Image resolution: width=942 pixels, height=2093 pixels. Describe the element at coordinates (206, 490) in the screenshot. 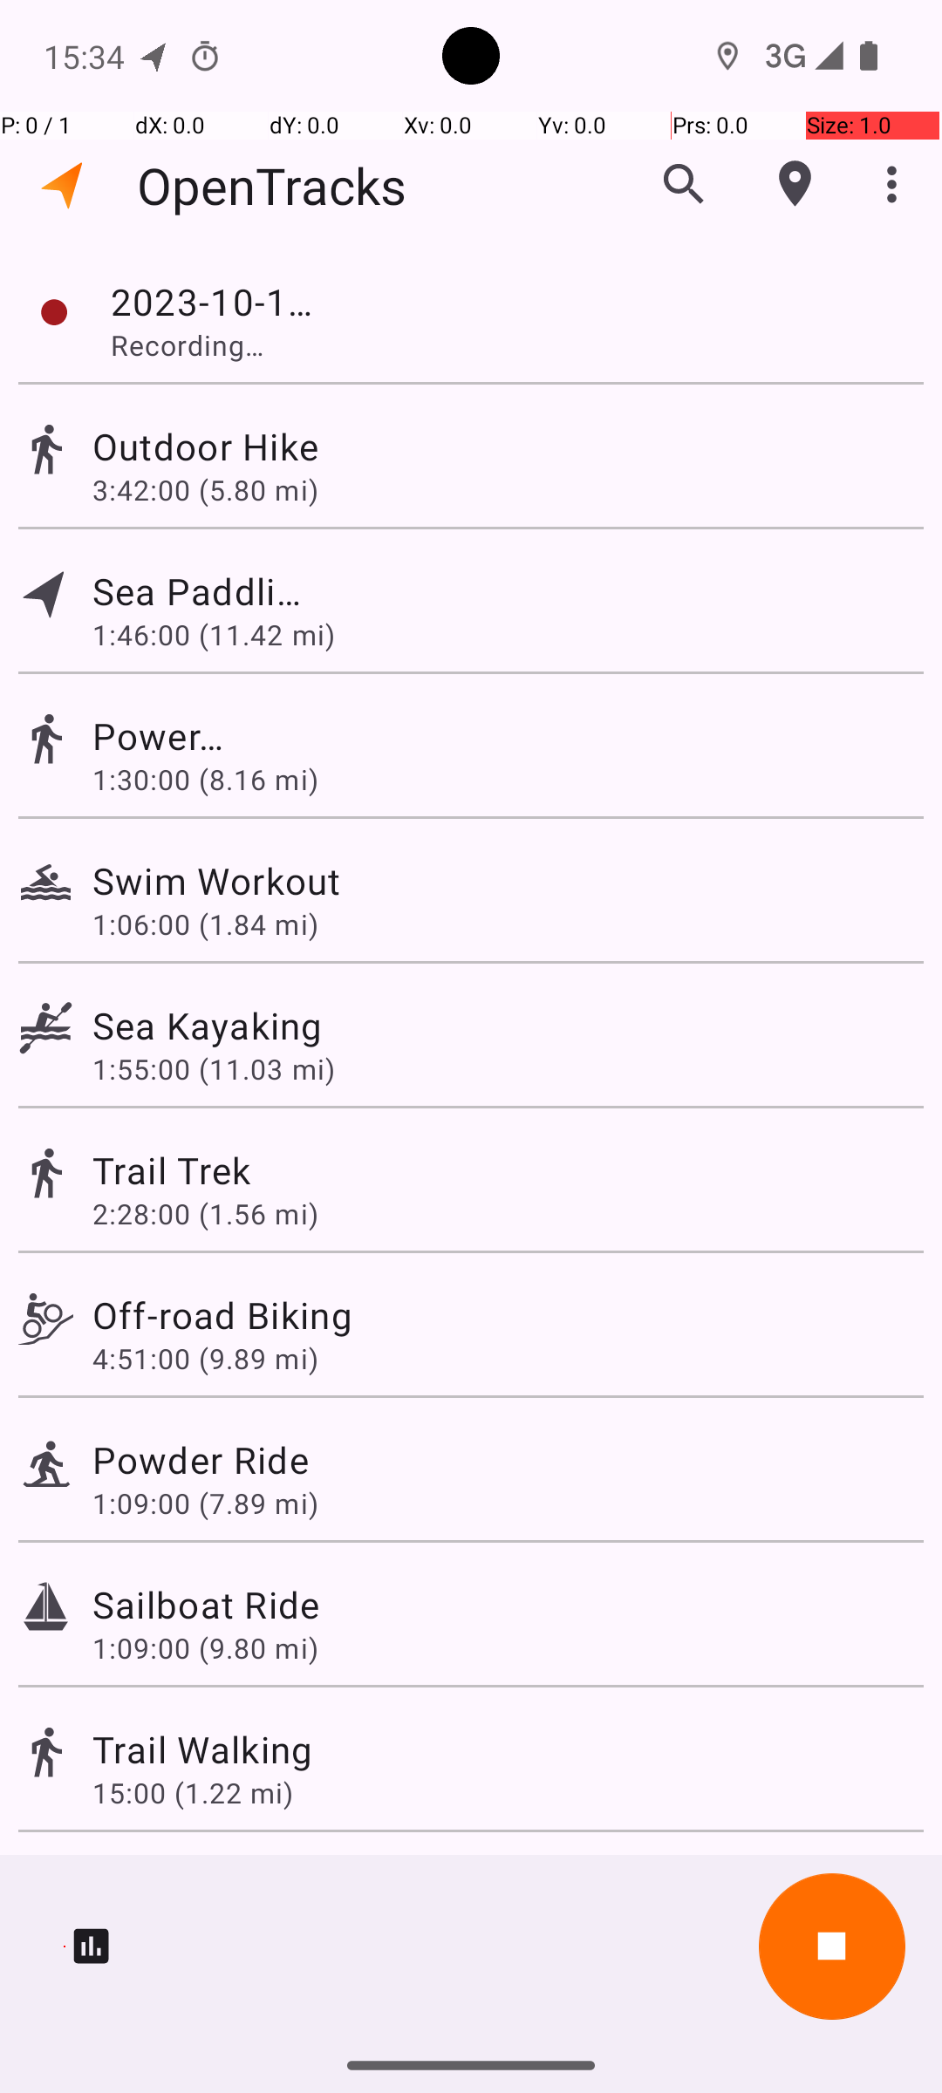

I see `3:42:00 (5.80 mi)` at that location.